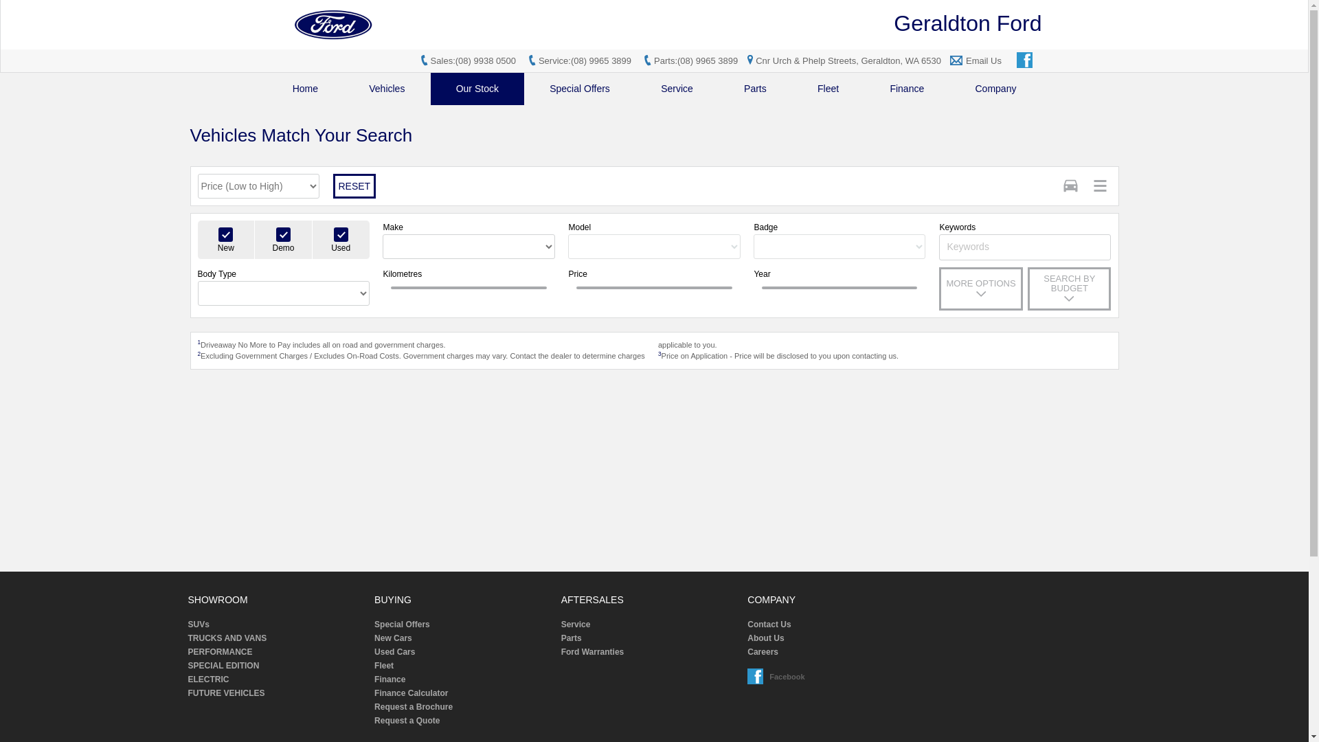 This screenshot has height=742, width=1319. What do you see at coordinates (1026, 60) in the screenshot?
I see `Facebook` at bounding box center [1026, 60].